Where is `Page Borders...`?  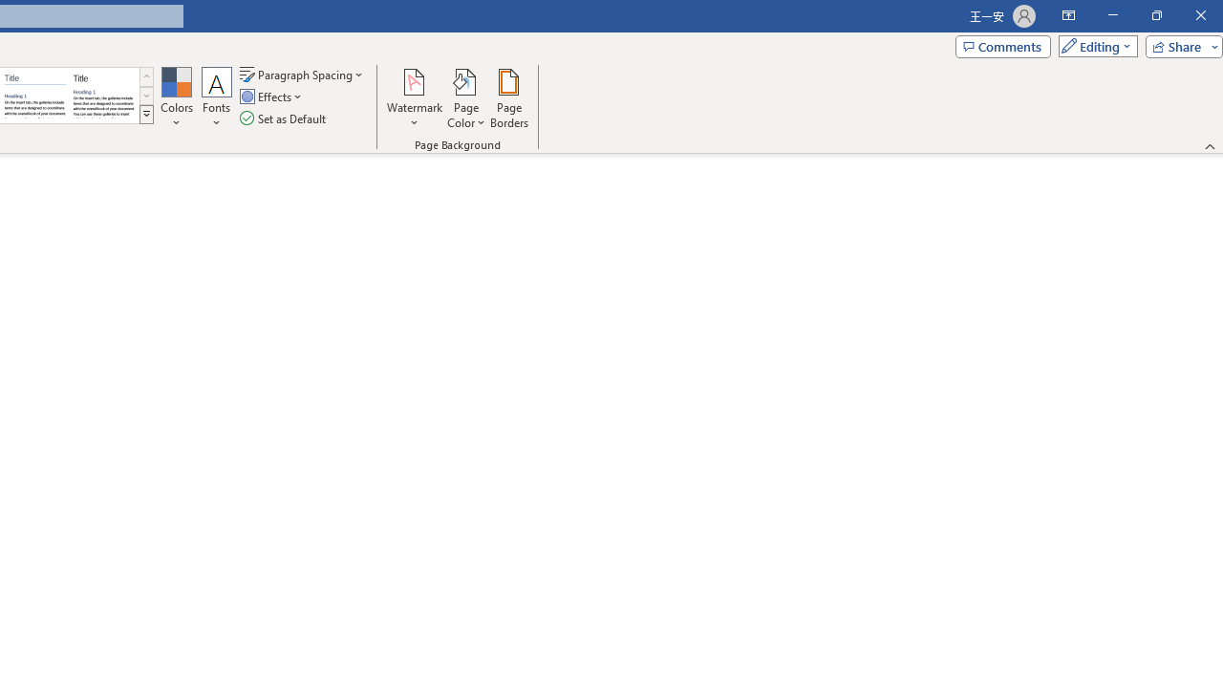 Page Borders... is located at coordinates (508, 97).